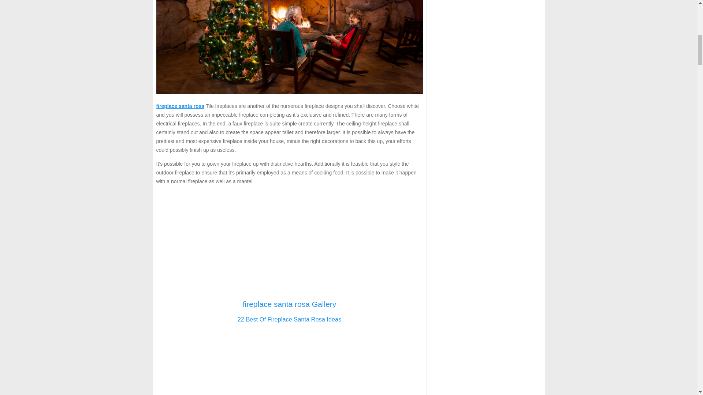 The height and width of the screenshot is (395, 703). What do you see at coordinates (289, 362) in the screenshot?
I see `Advertisement` at bounding box center [289, 362].